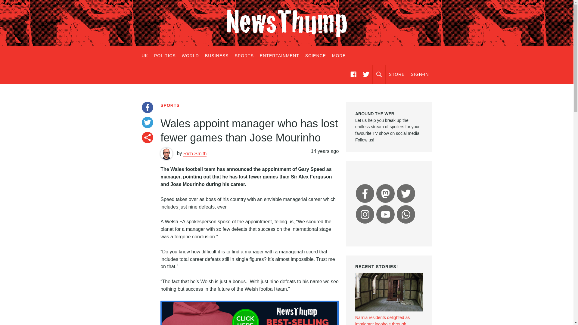 Image resolution: width=578 pixels, height=325 pixels. What do you see at coordinates (379, 74) in the screenshot?
I see `SEARCH` at bounding box center [379, 74].